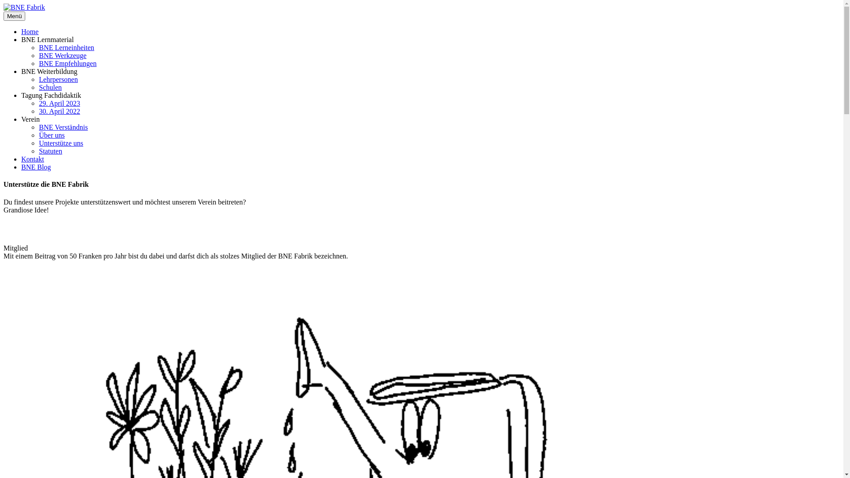 Image resolution: width=850 pixels, height=478 pixels. What do you see at coordinates (63, 56) in the screenshot?
I see `BNE Werkzeuge` at bounding box center [63, 56].